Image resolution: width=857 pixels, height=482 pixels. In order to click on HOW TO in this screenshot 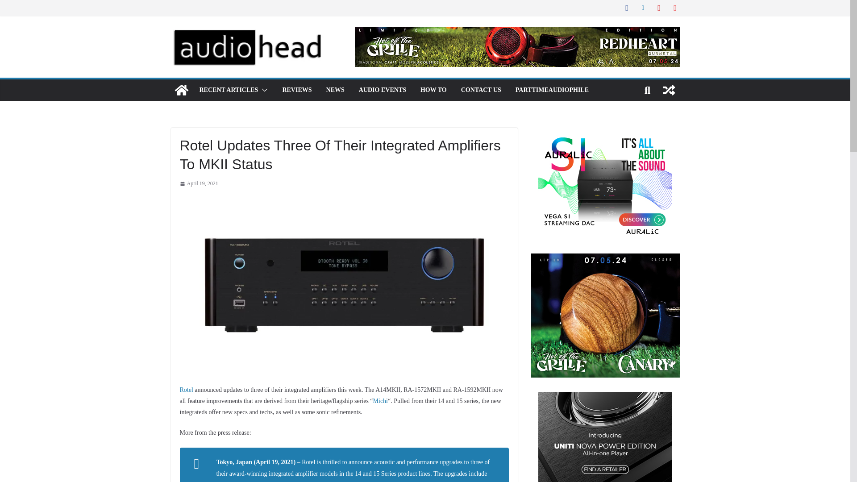, I will do `click(433, 90)`.